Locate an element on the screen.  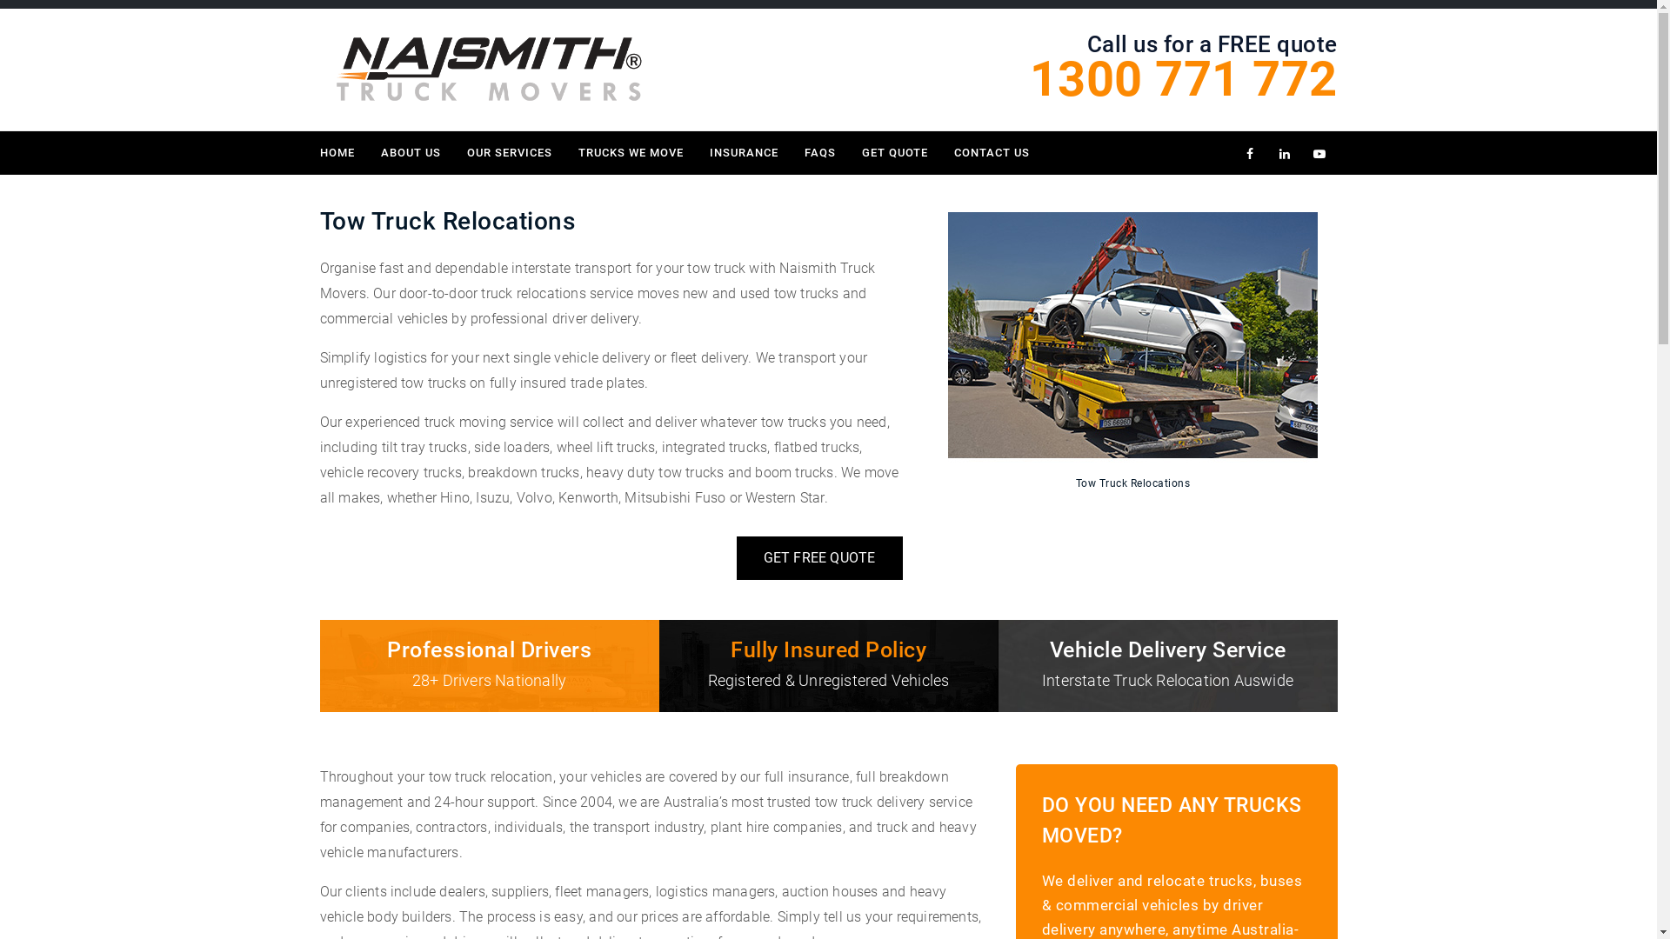
GET FREE QUOTE is located at coordinates (819, 558).